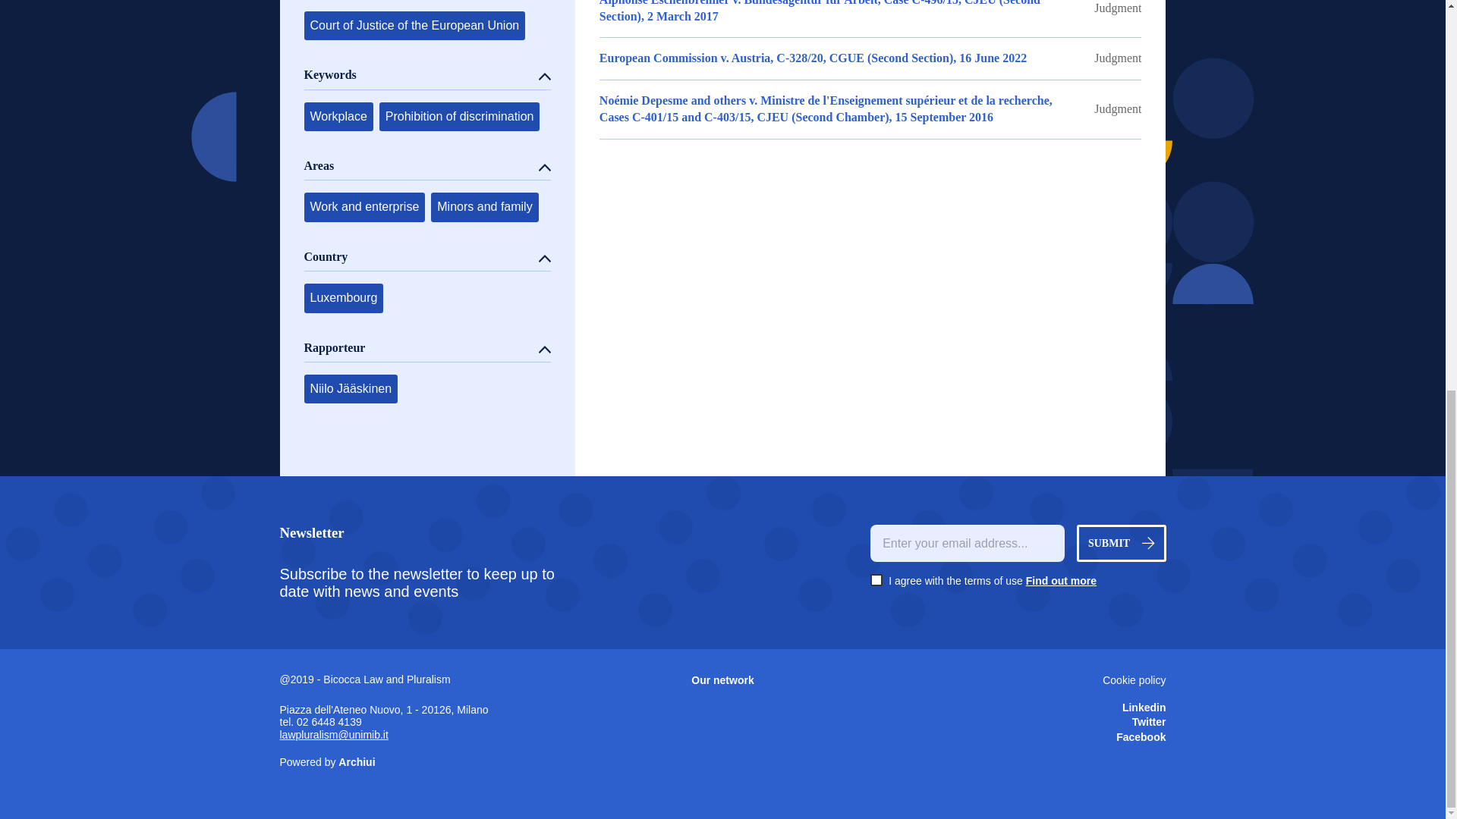  I want to click on Twitter, so click(1018, 722).